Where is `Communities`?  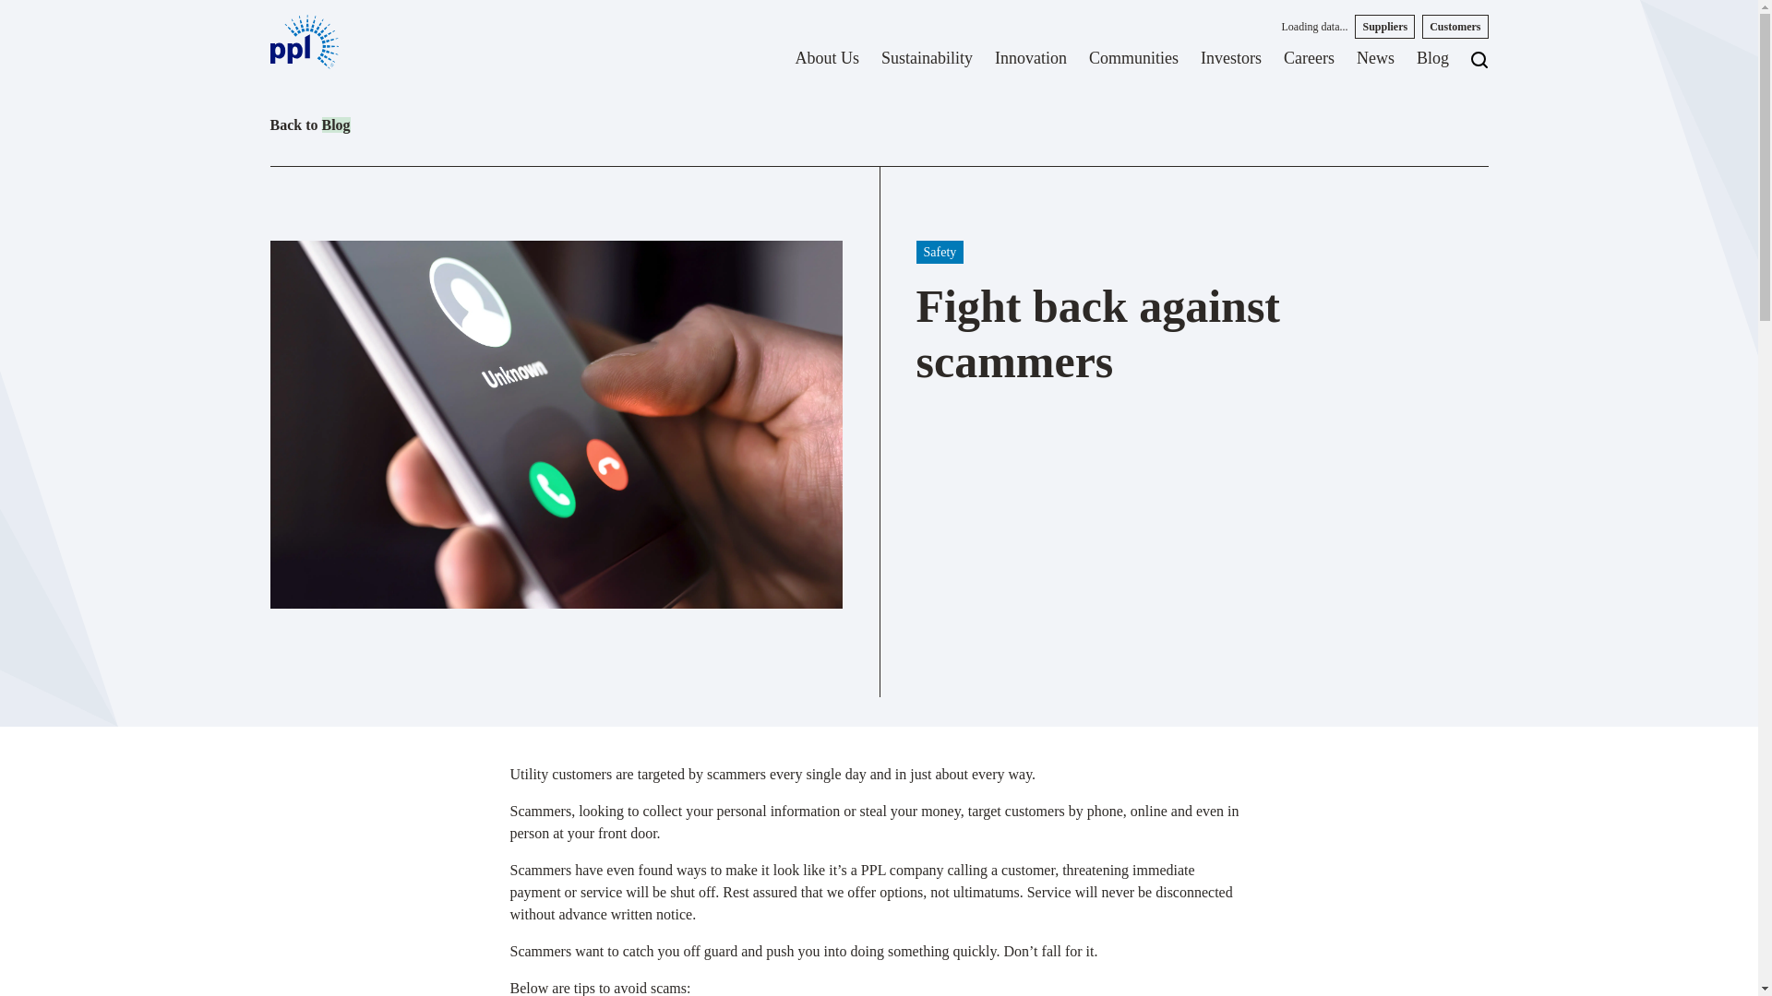 Communities is located at coordinates (1133, 65).